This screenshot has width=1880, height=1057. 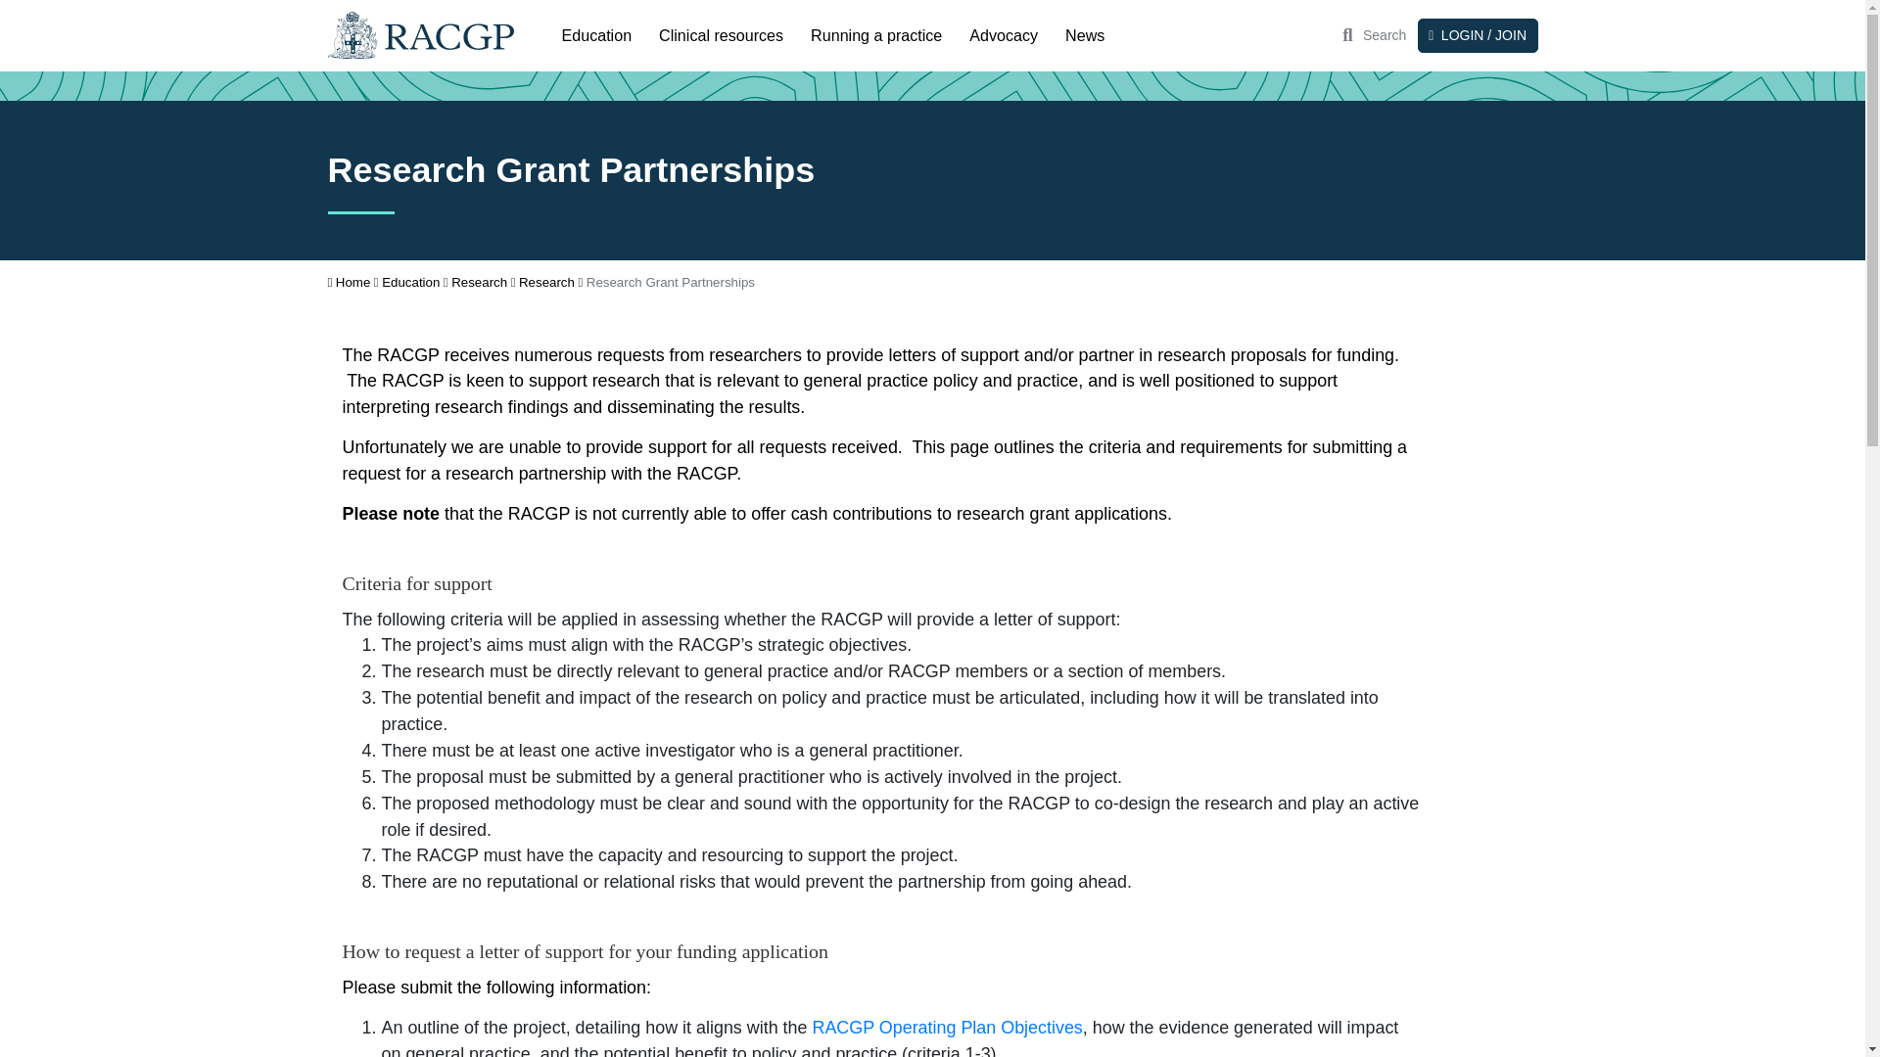 I want to click on RACGP Logo, so click(x=420, y=34).